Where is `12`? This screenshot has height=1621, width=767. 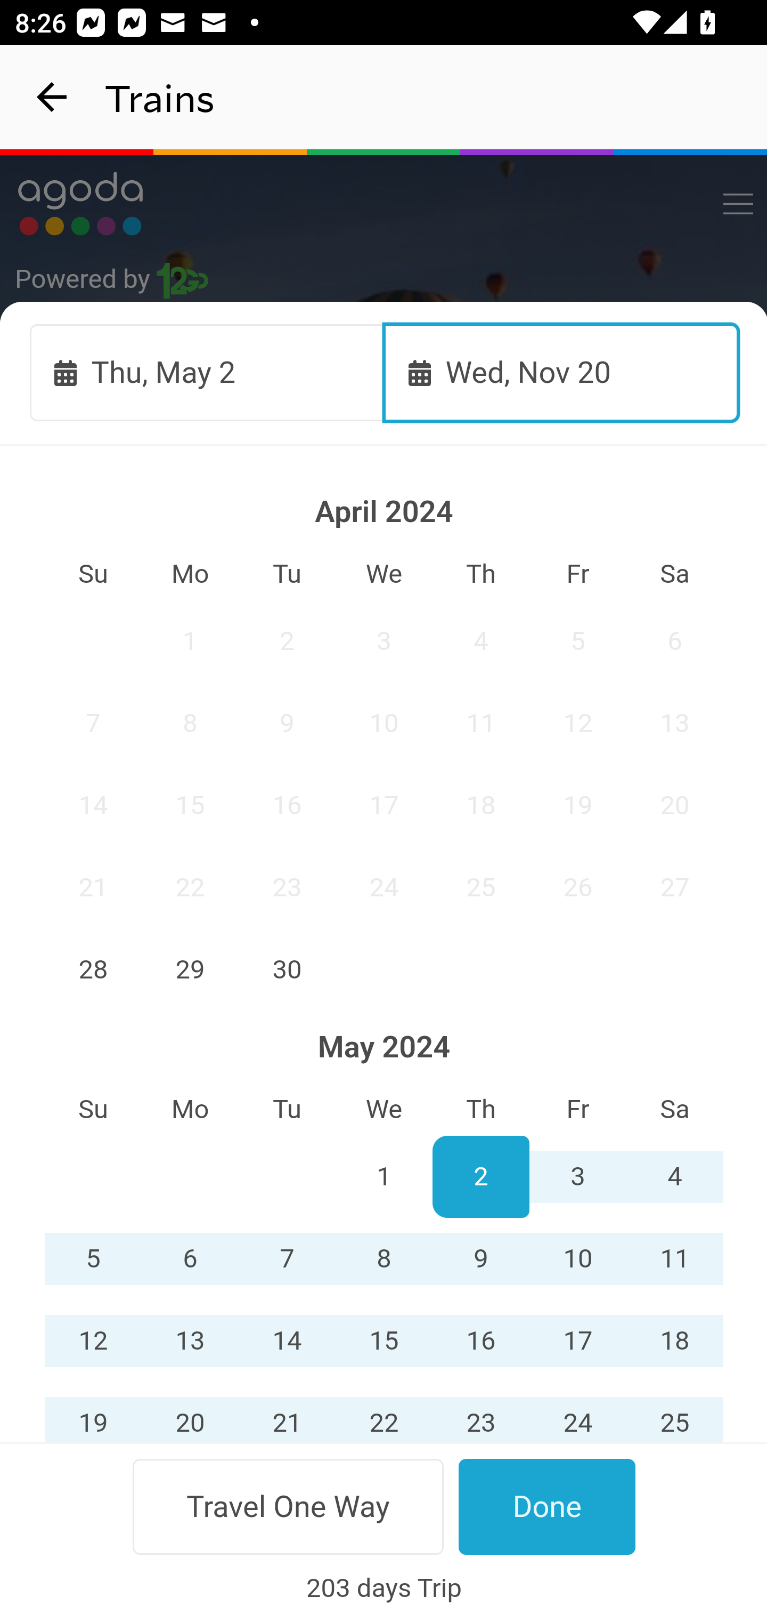 12 is located at coordinates (93, 1341).